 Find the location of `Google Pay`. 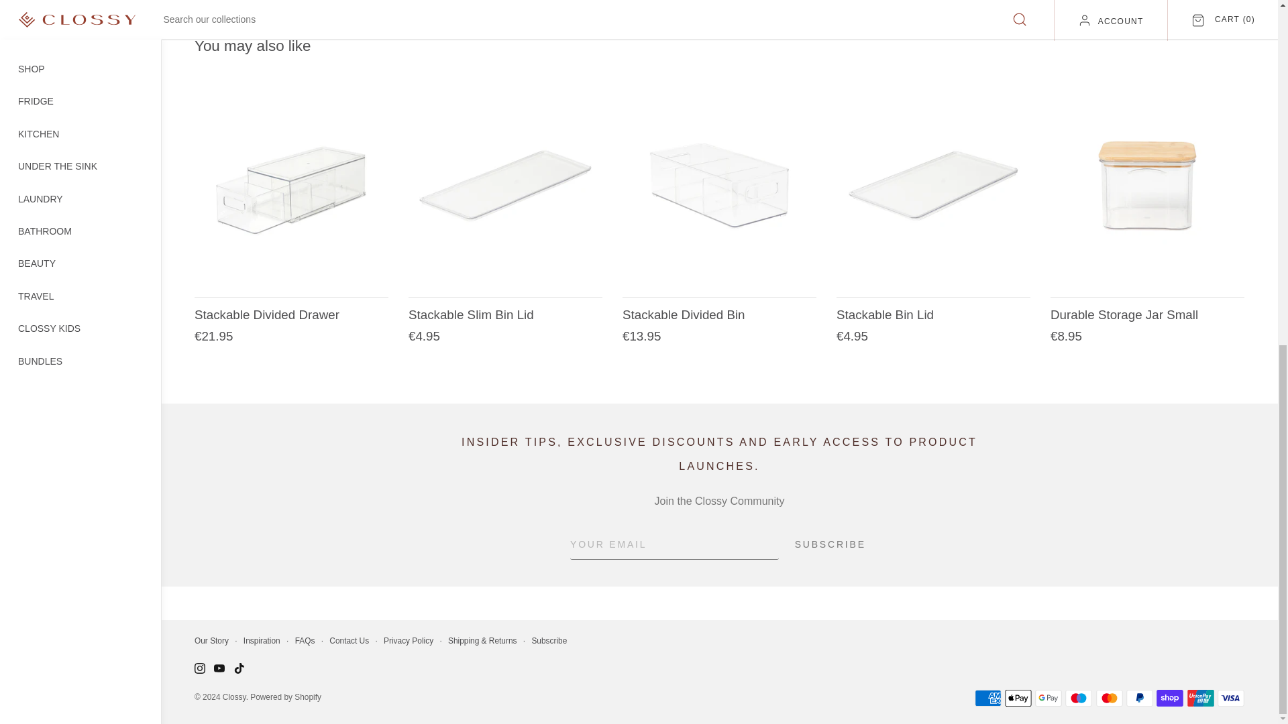

Google Pay is located at coordinates (1048, 699).